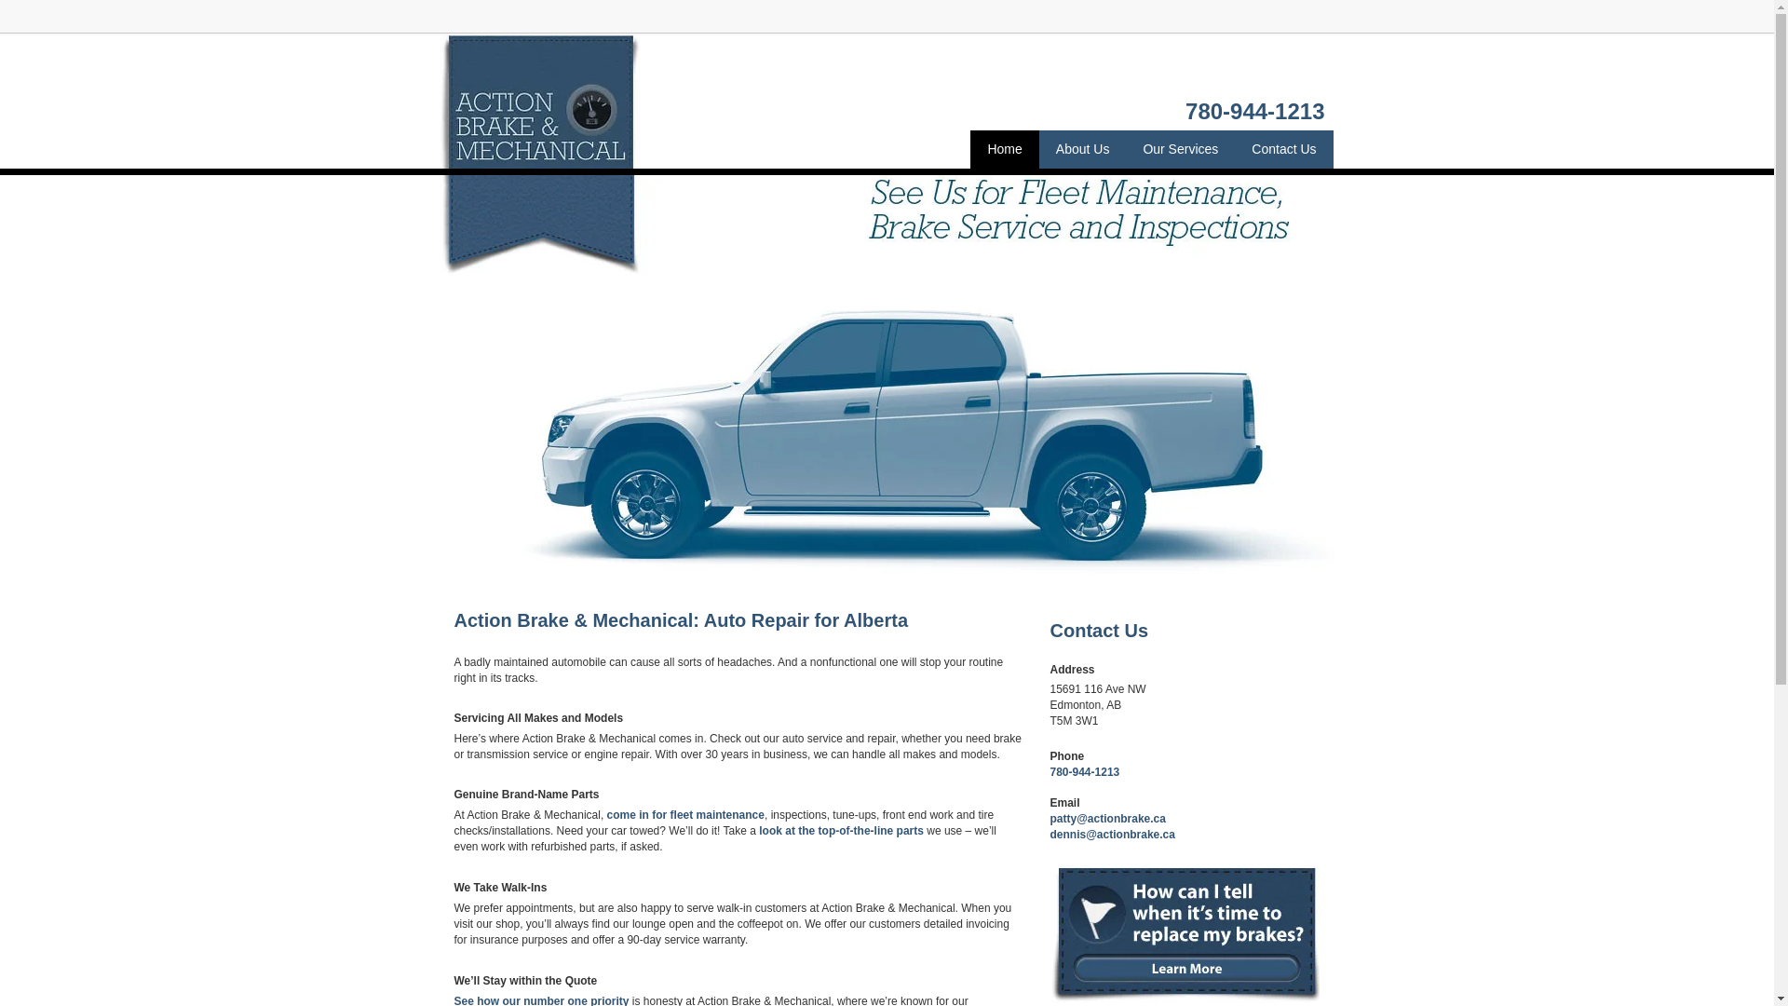 The height and width of the screenshot is (1006, 1788). Describe the element at coordinates (1255, 116) in the screenshot. I see `780-944-1213` at that location.